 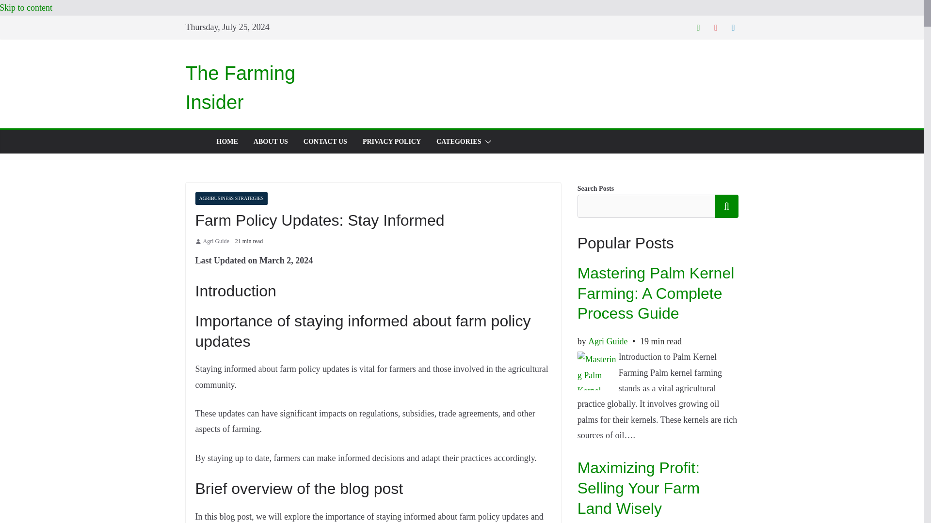 What do you see at coordinates (226, 141) in the screenshot?
I see `HOME` at bounding box center [226, 141].